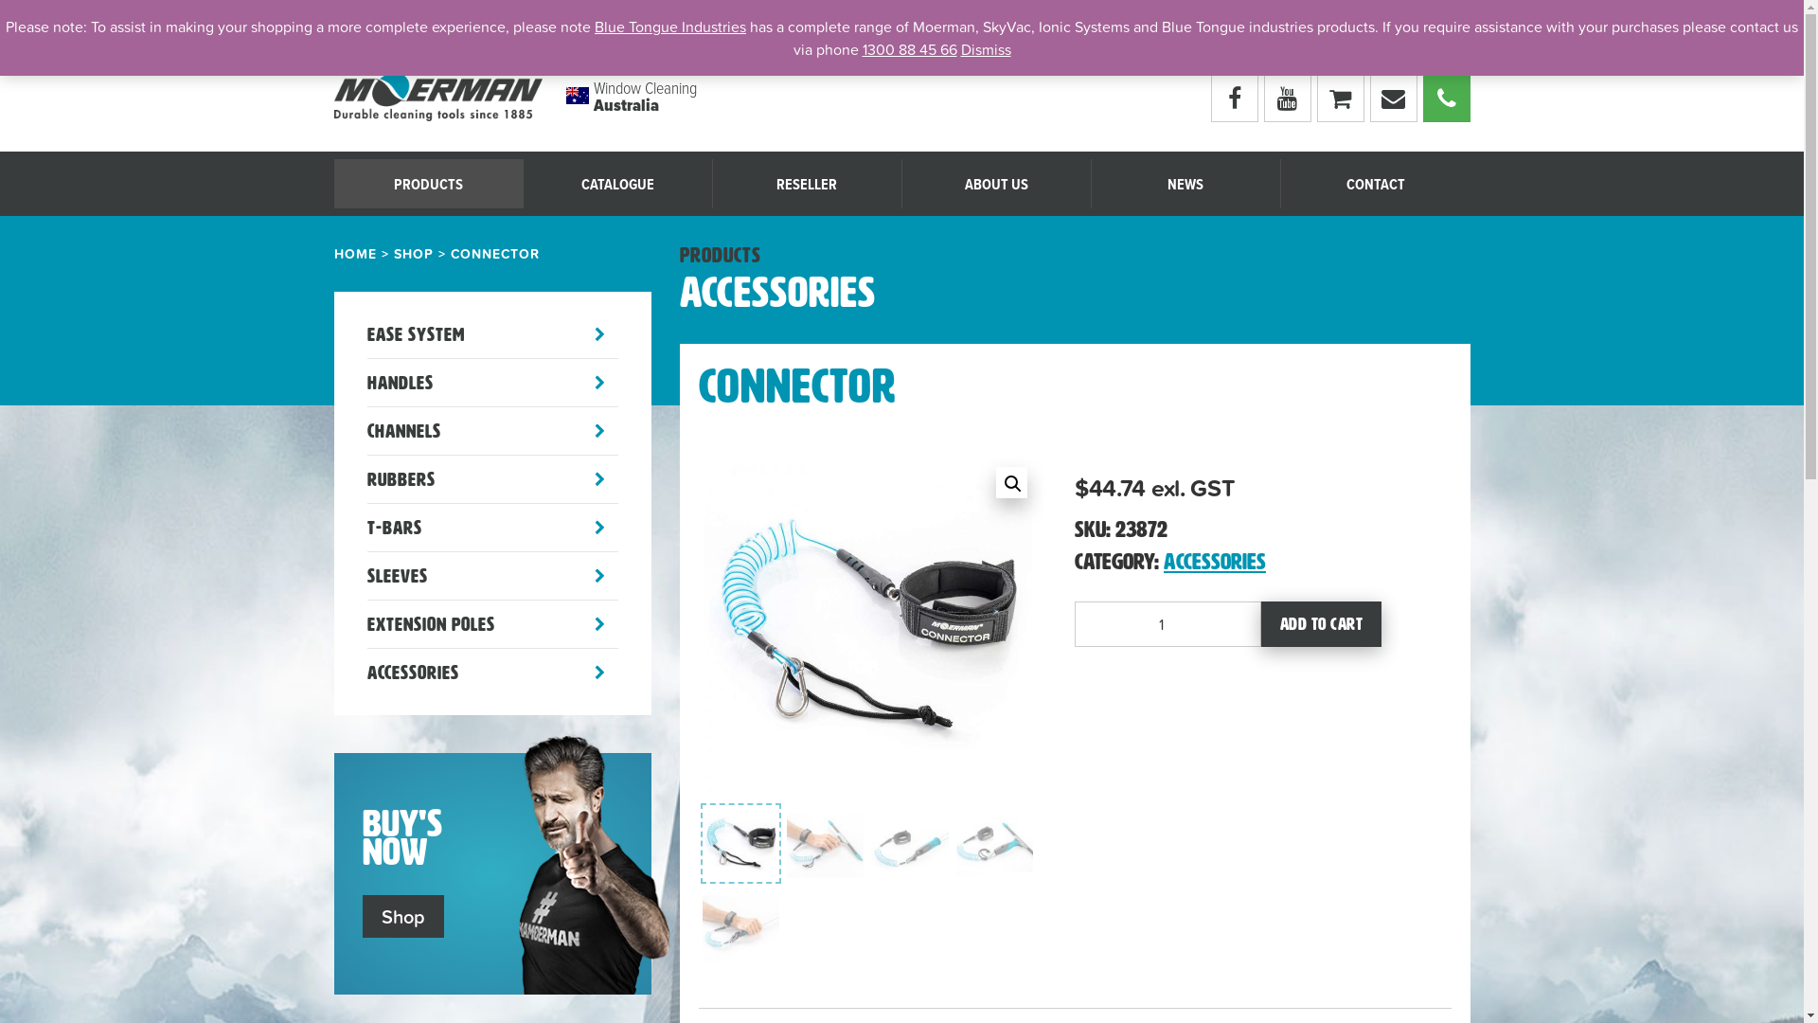 The width and height of the screenshot is (1818, 1023). I want to click on toggle sub-menu, so click(598, 334).